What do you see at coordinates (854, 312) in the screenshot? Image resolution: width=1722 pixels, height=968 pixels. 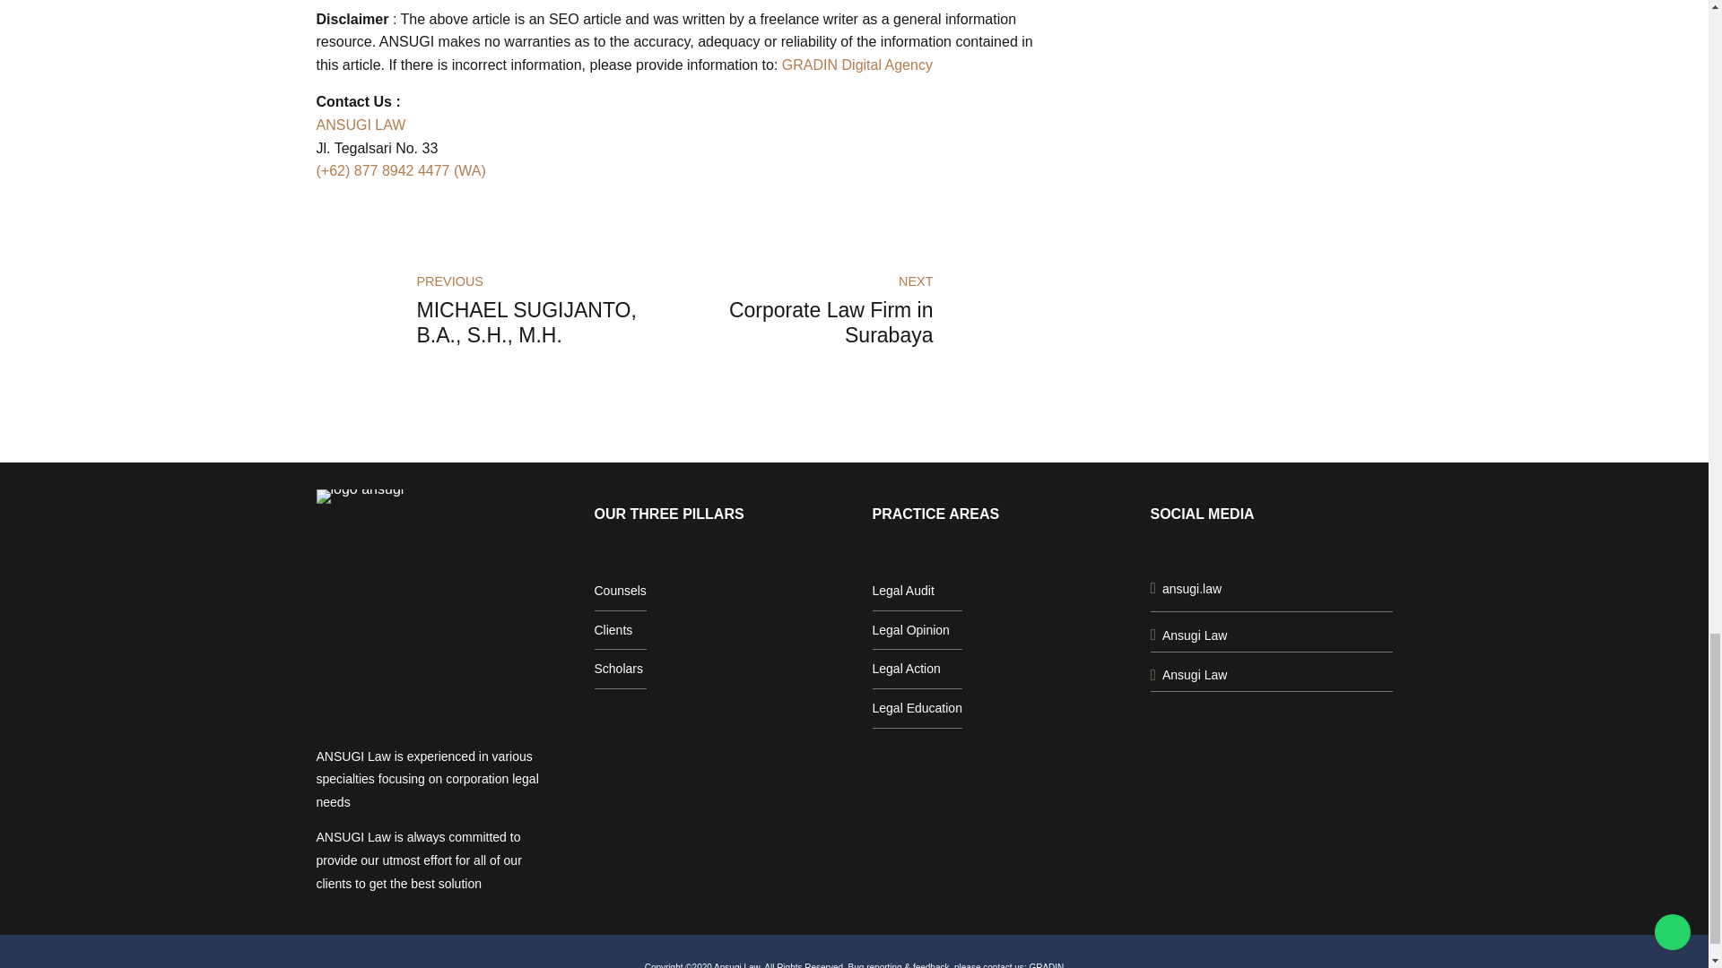 I see `Ansugi Law` at bounding box center [854, 312].